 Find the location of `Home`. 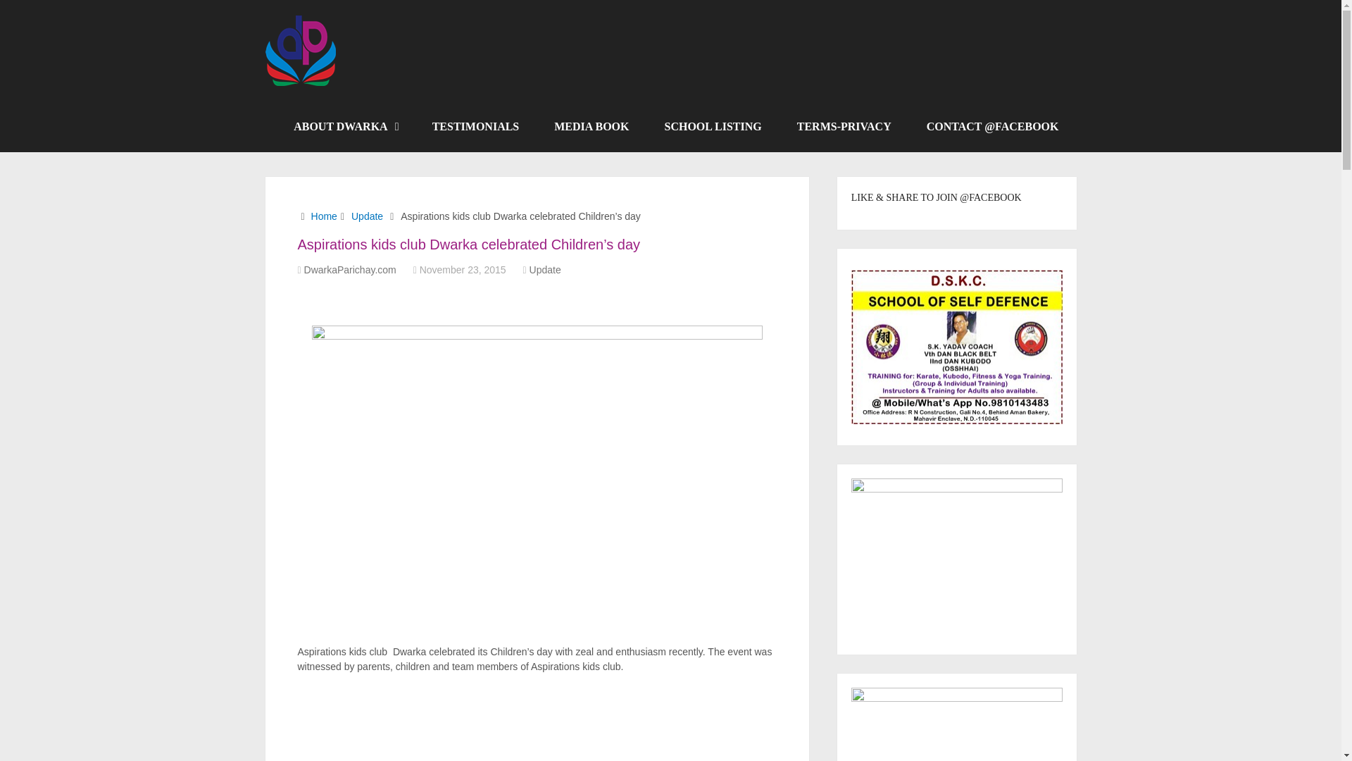

Home is located at coordinates (324, 216).